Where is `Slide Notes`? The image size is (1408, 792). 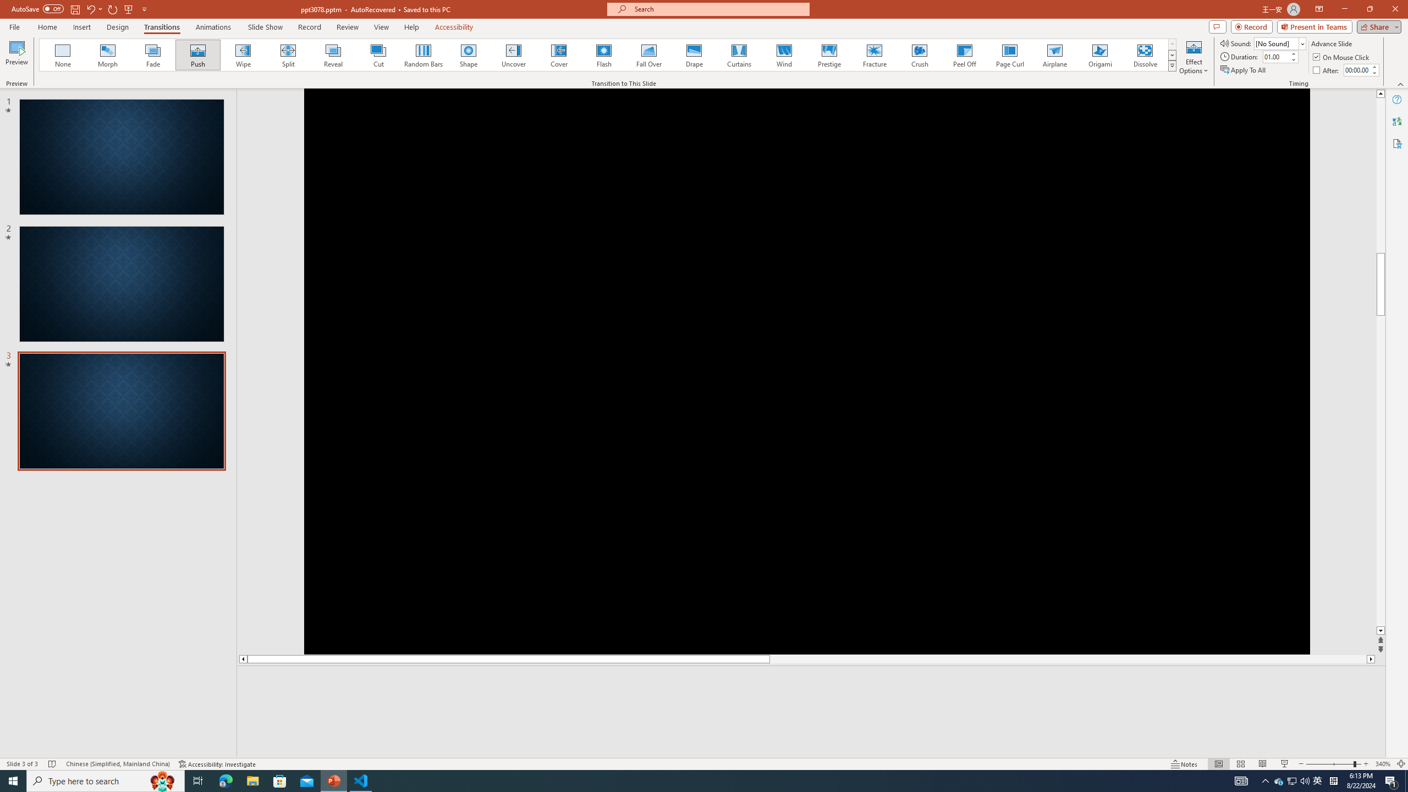 Slide Notes is located at coordinates (812, 682).